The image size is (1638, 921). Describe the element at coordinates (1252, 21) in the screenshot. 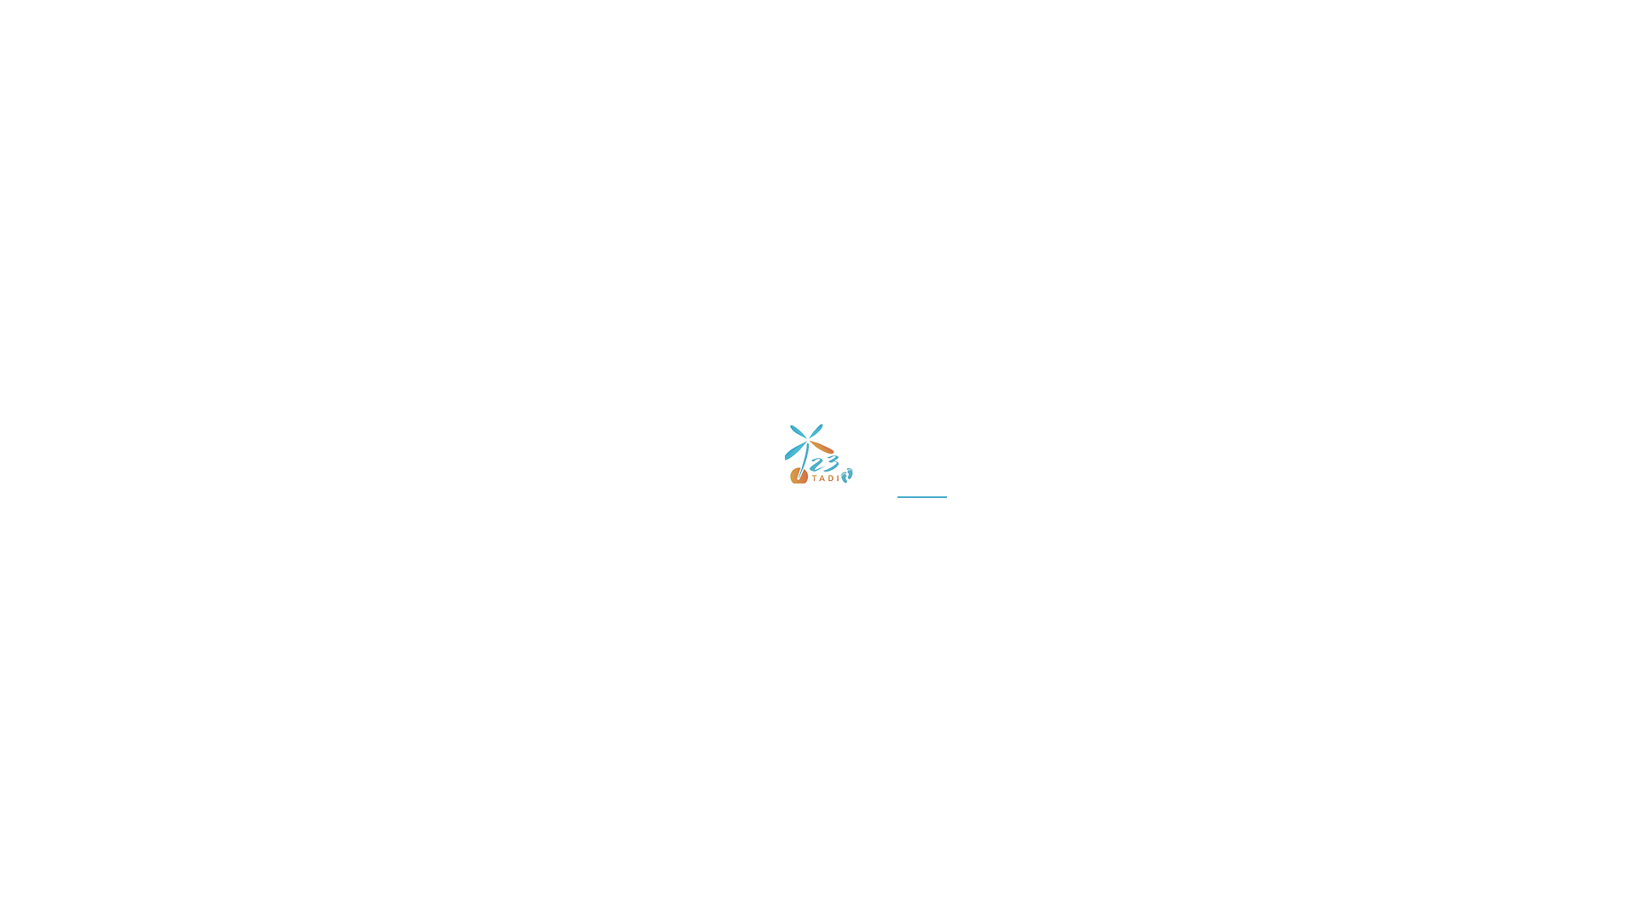

I see `Language` at that location.